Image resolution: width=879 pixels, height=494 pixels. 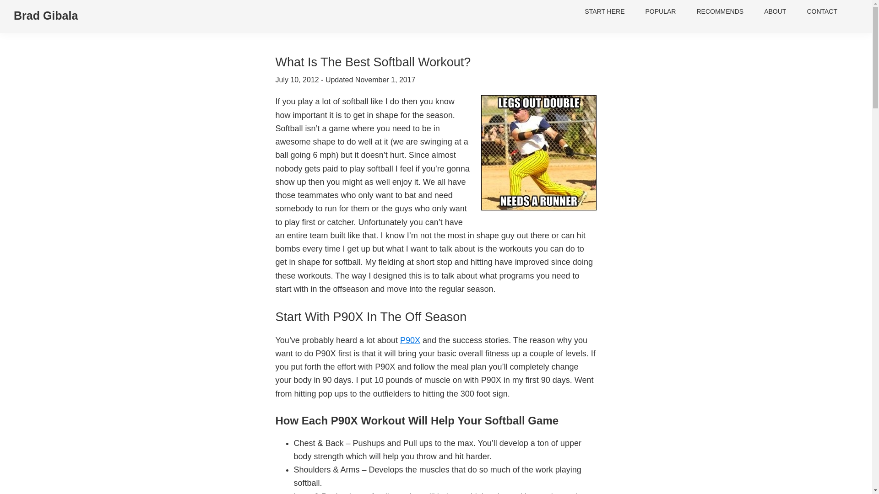 What do you see at coordinates (720, 15) in the screenshot?
I see `RECOMMENDS` at bounding box center [720, 15].